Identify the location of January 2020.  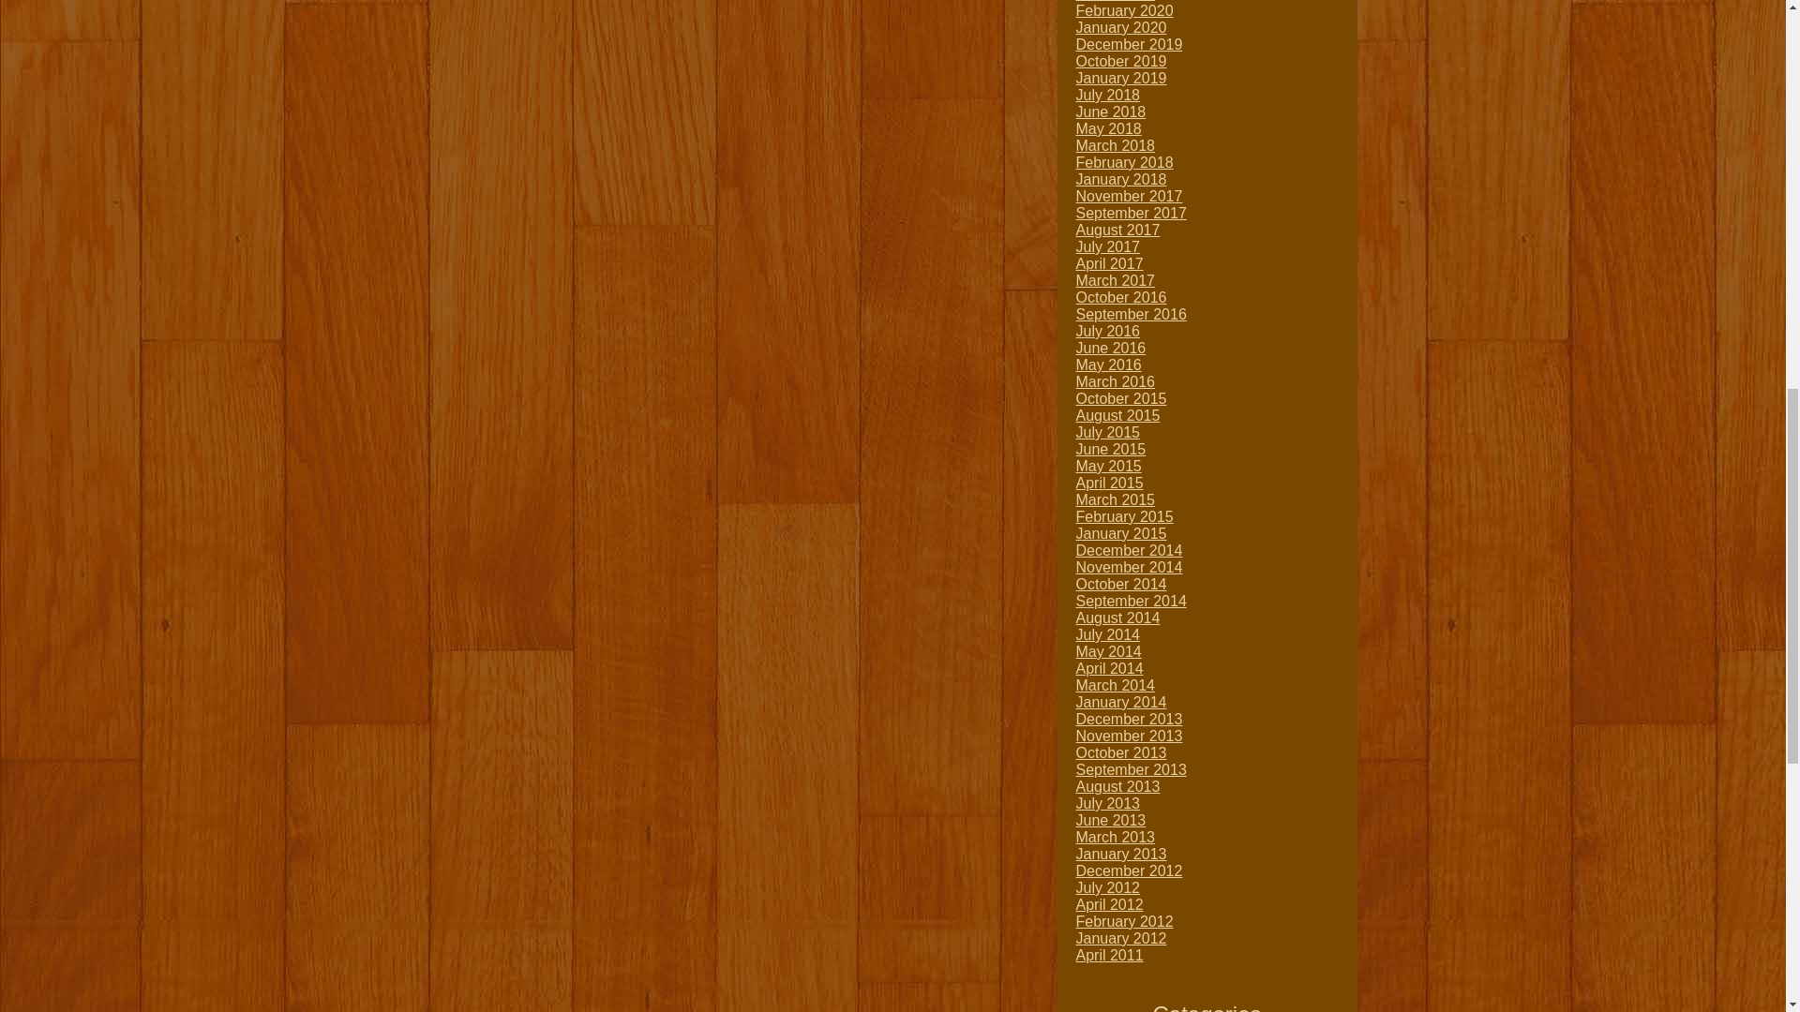
(1121, 26).